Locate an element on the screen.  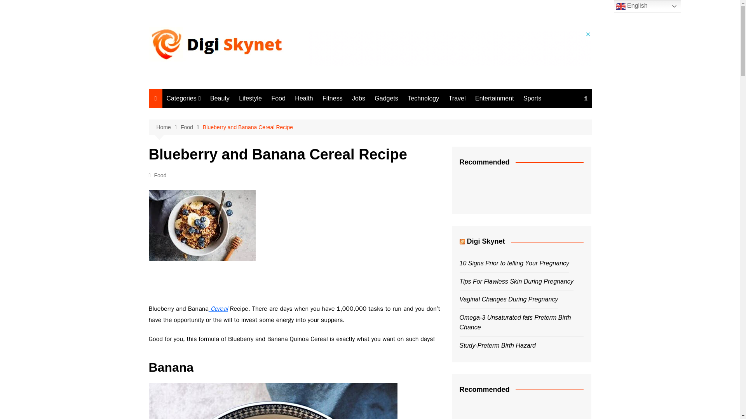
Travel is located at coordinates (457, 99).